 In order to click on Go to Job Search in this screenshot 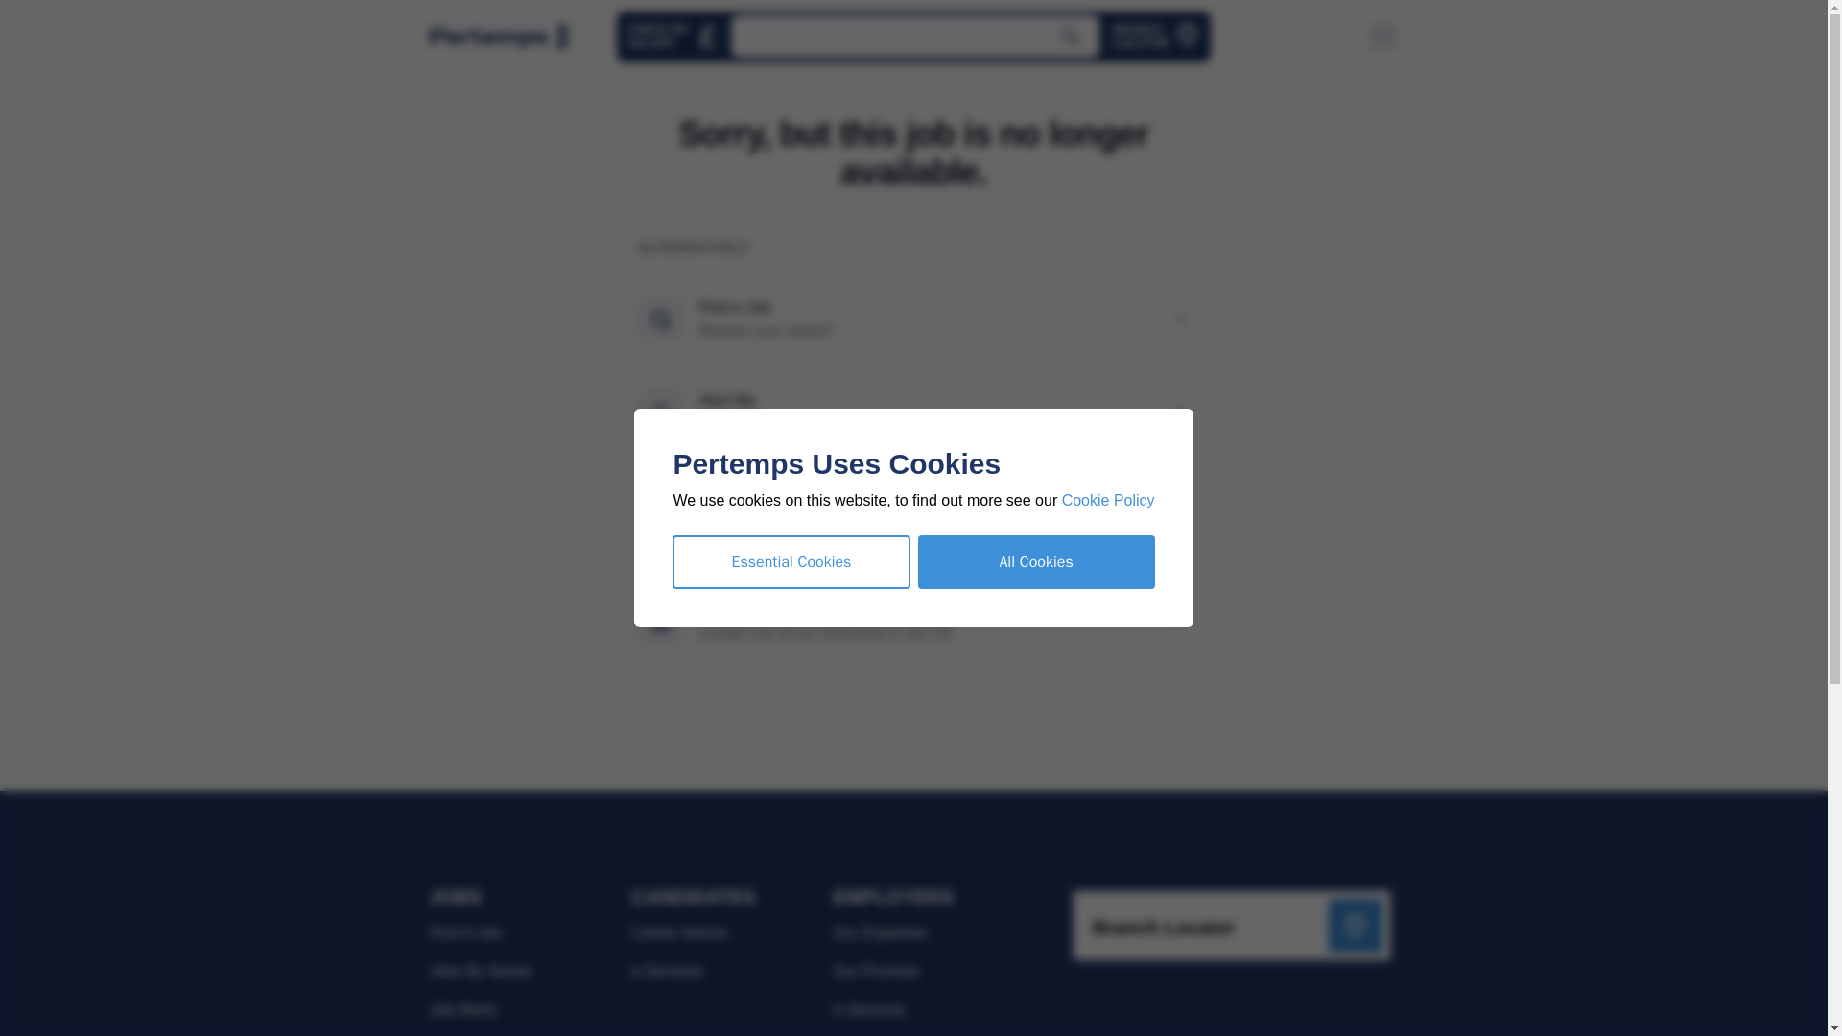, I will do `click(498, 36)`.